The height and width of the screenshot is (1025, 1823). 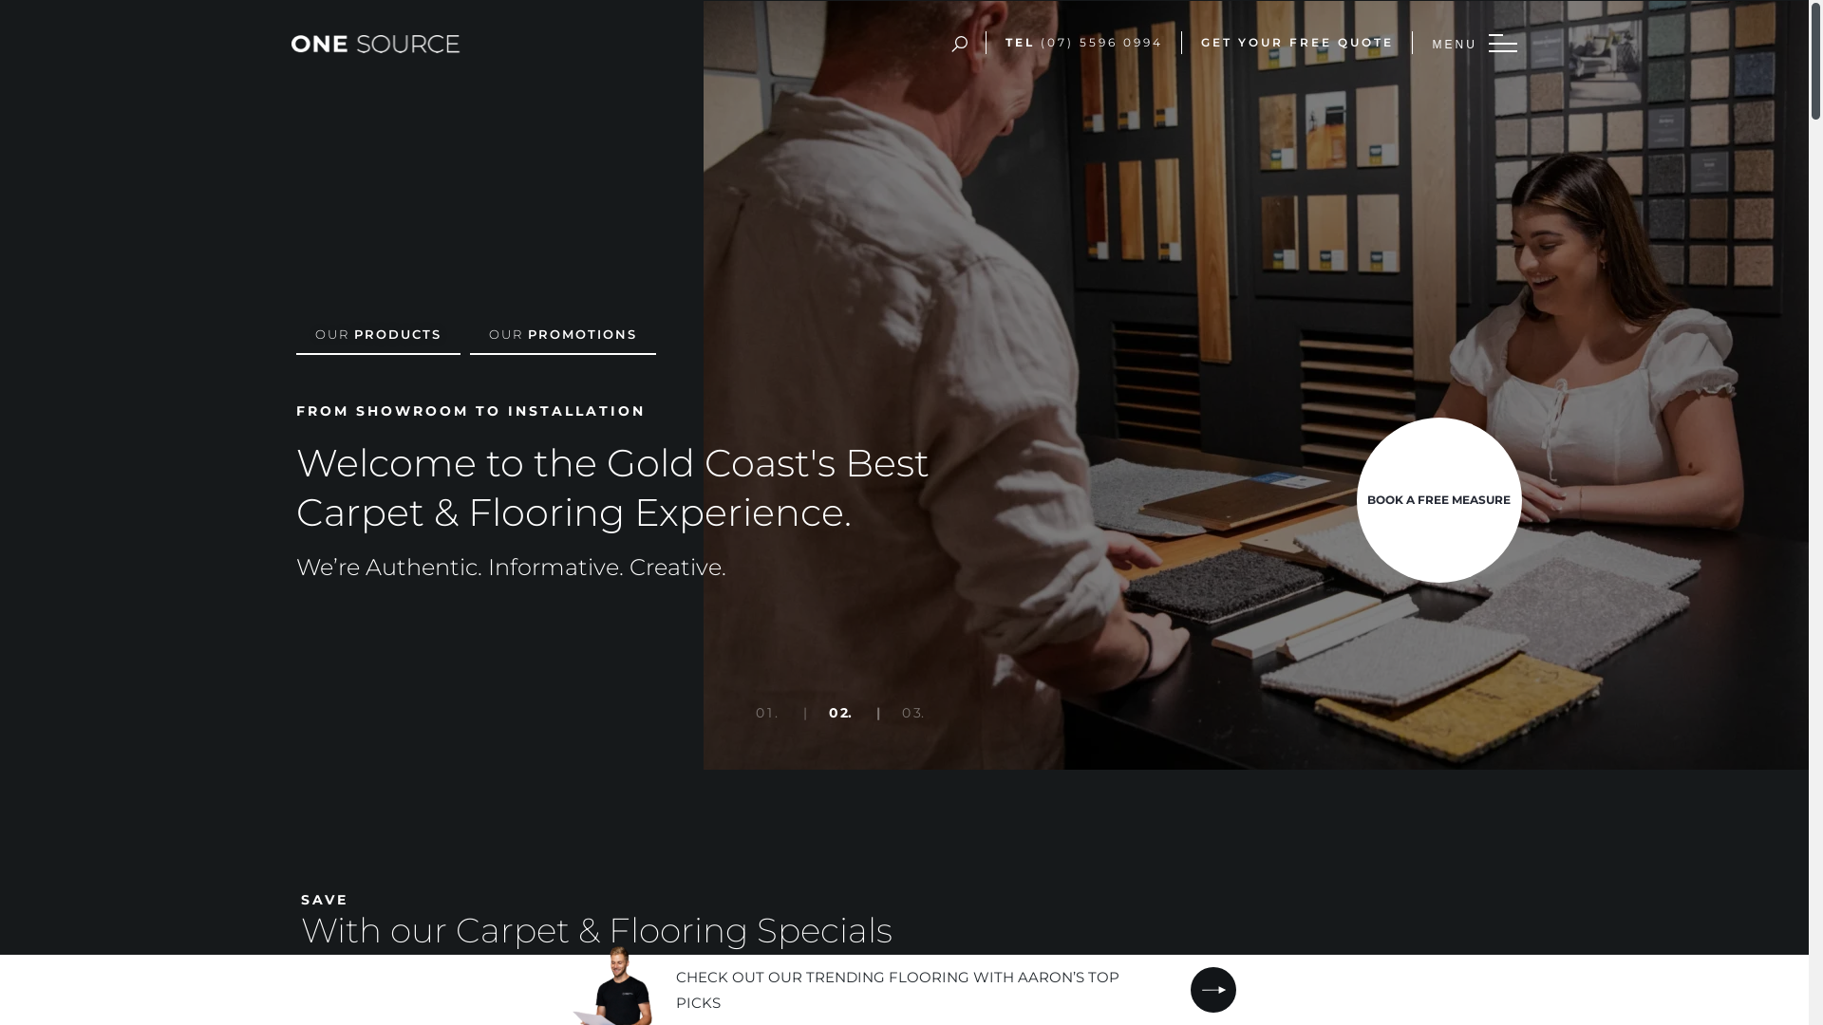 What do you see at coordinates (1084, 42) in the screenshot?
I see `TEL (07) 5596 0994` at bounding box center [1084, 42].